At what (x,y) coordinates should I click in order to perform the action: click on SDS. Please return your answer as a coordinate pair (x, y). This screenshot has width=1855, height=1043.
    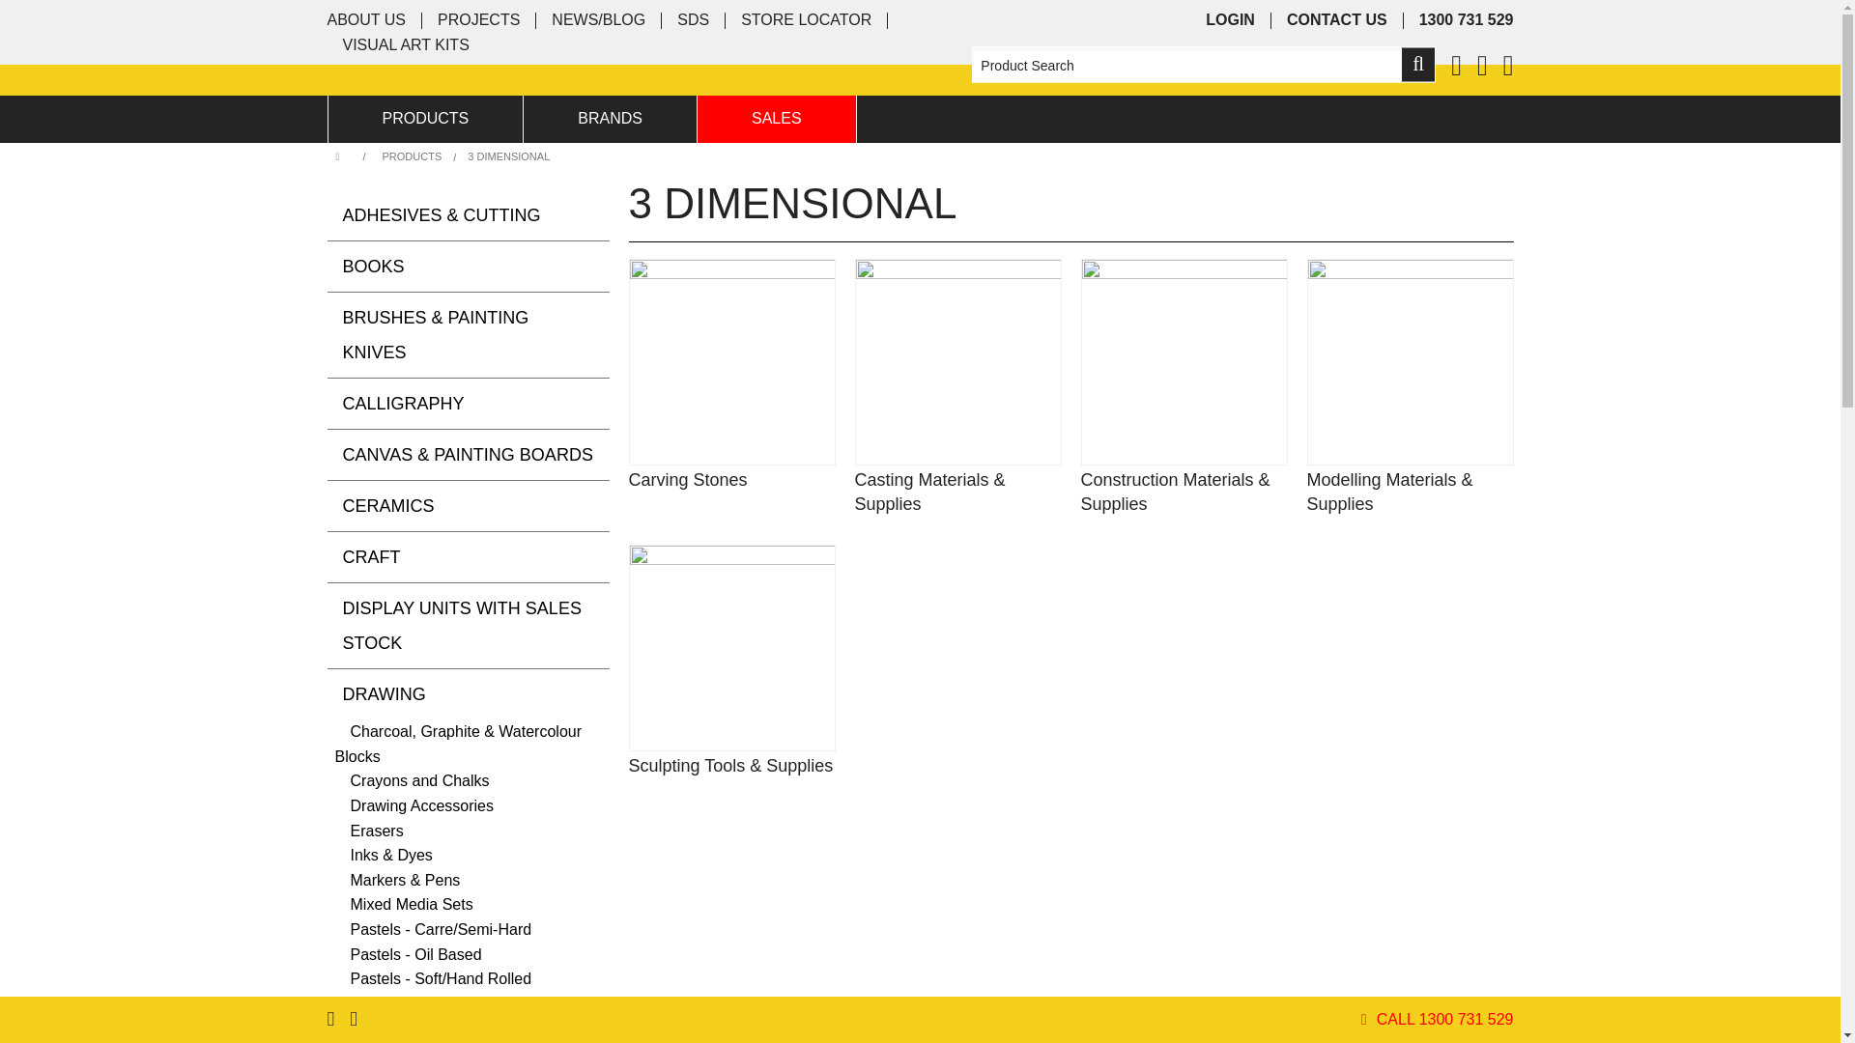
    Looking at the image, I should click on (694, 21).